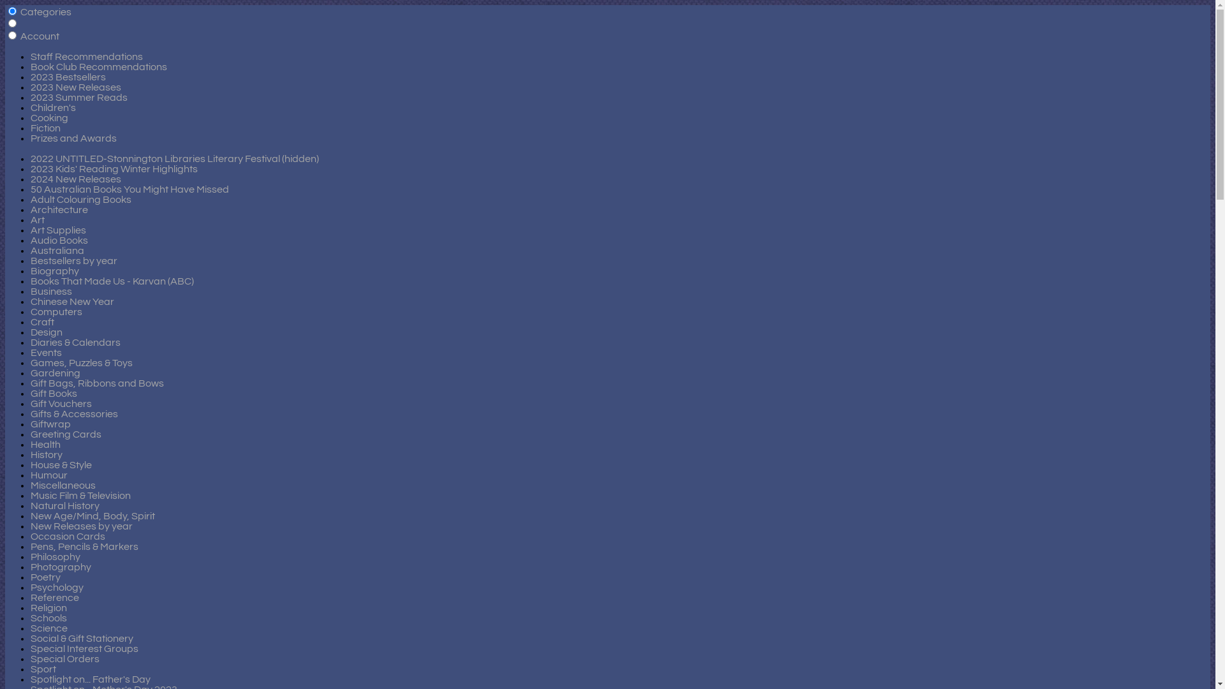 This screenshot has width=1225, height=689. Describe the element at coordinates (82, 363) in the screenshot. I see `Games, Puzzles & Toys` at that location.